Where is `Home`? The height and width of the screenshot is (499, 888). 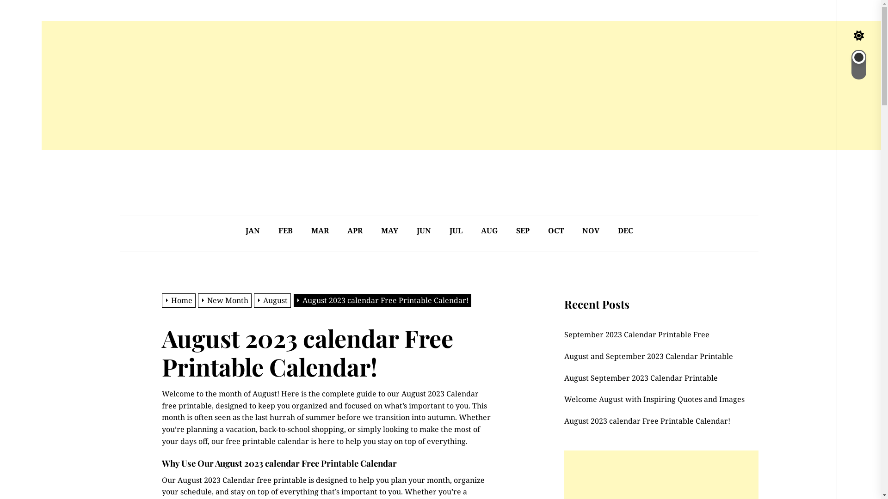
Home is located at coordinates (180, 300).